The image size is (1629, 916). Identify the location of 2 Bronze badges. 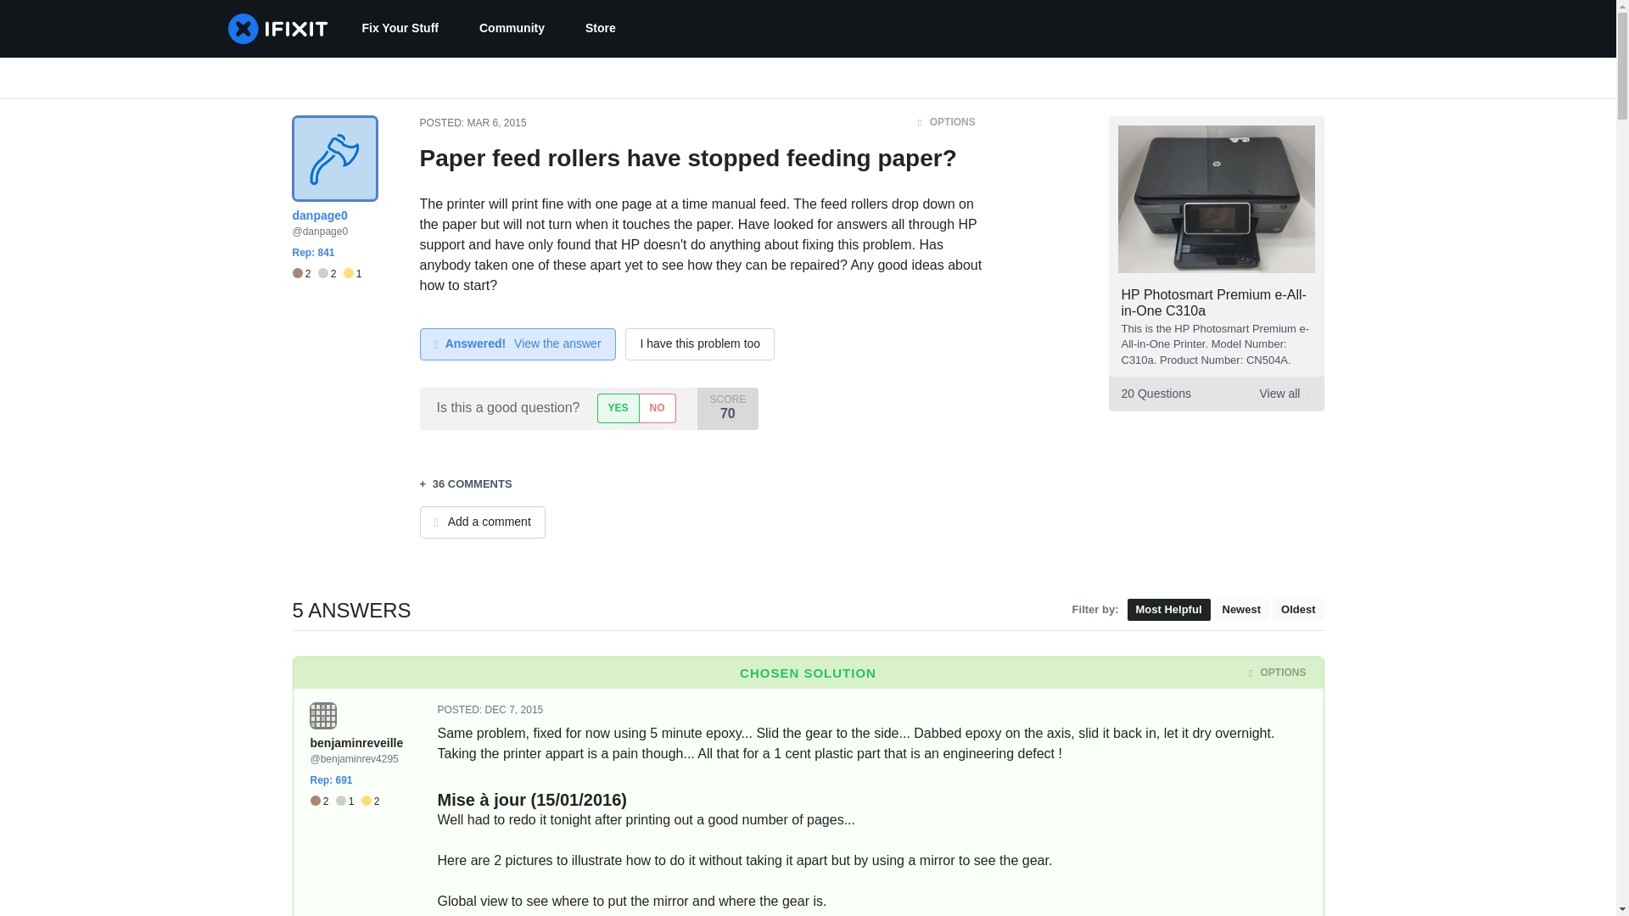
(322, 801).